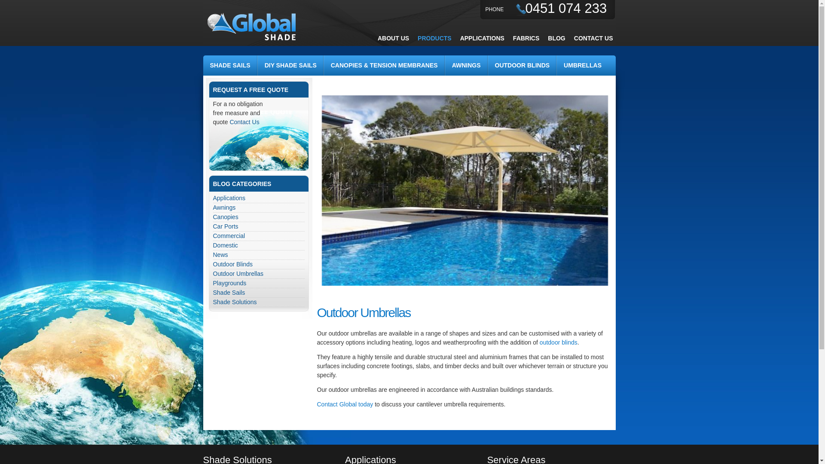  What do you see at coordinates (259, 227) in the screenshot?
I see `Car Ports` at bounding box center [259, 227].